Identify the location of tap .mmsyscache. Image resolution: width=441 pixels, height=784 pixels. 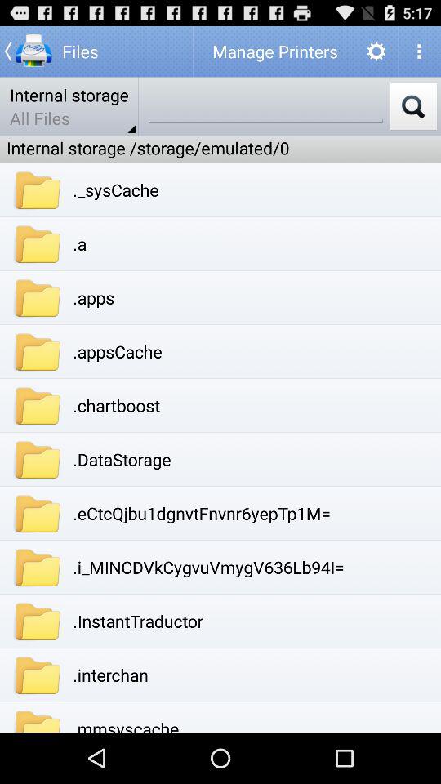
(126, 724).